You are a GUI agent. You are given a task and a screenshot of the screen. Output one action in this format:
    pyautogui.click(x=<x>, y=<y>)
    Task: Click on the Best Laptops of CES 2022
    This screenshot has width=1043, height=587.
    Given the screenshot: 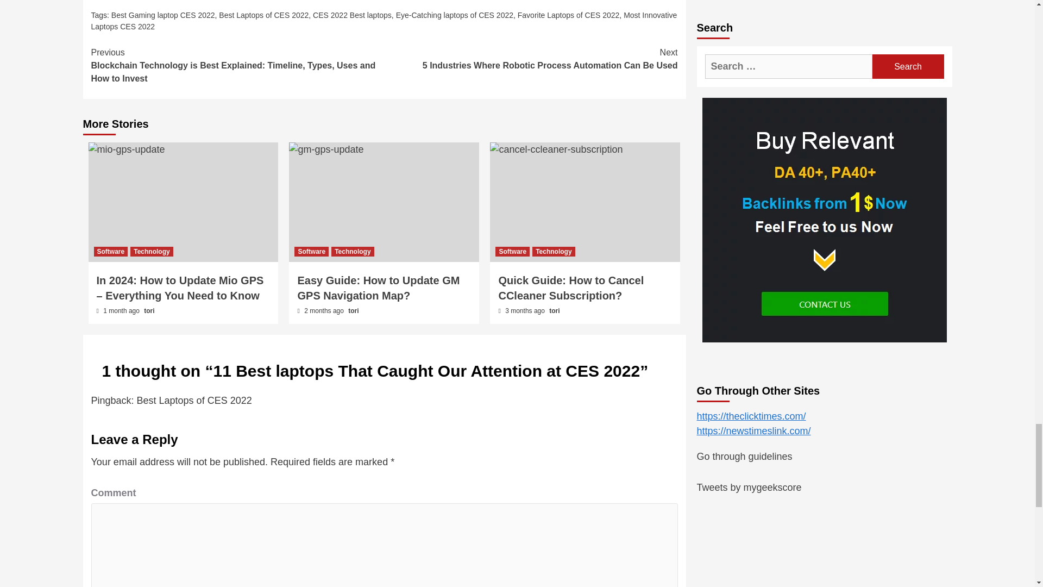 What is the action you would take?
    pyautogui.click(x=264, y=15)
    